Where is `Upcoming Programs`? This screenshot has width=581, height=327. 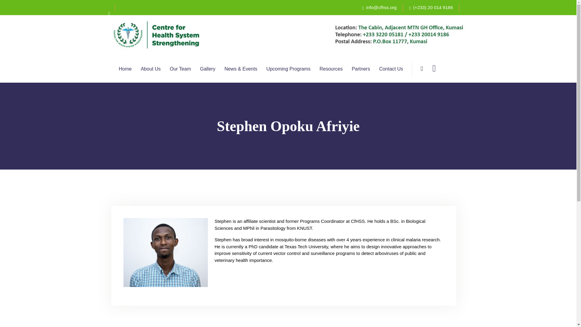 Upcoming Programs is located at coordinates (288, 69).